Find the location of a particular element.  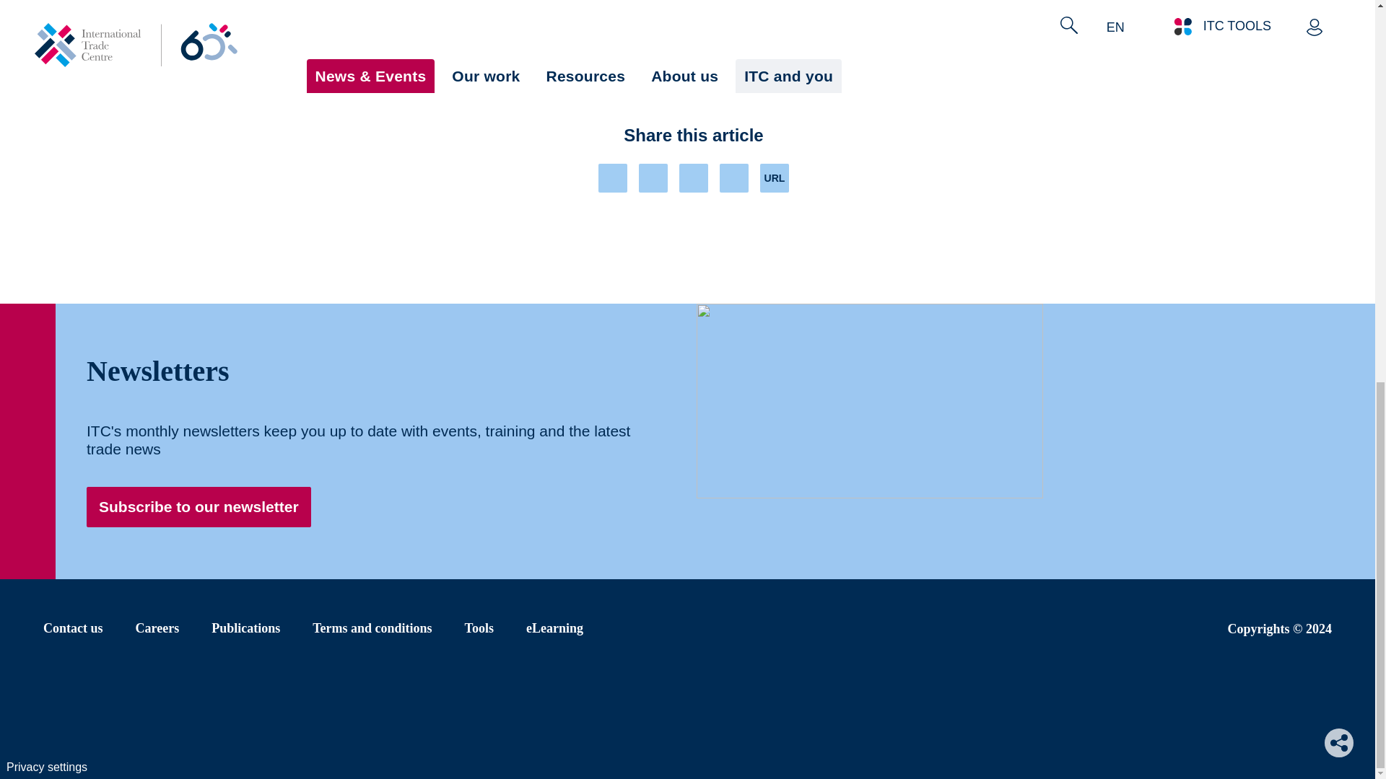

Privacy settings is located at coordinates (47, 17).